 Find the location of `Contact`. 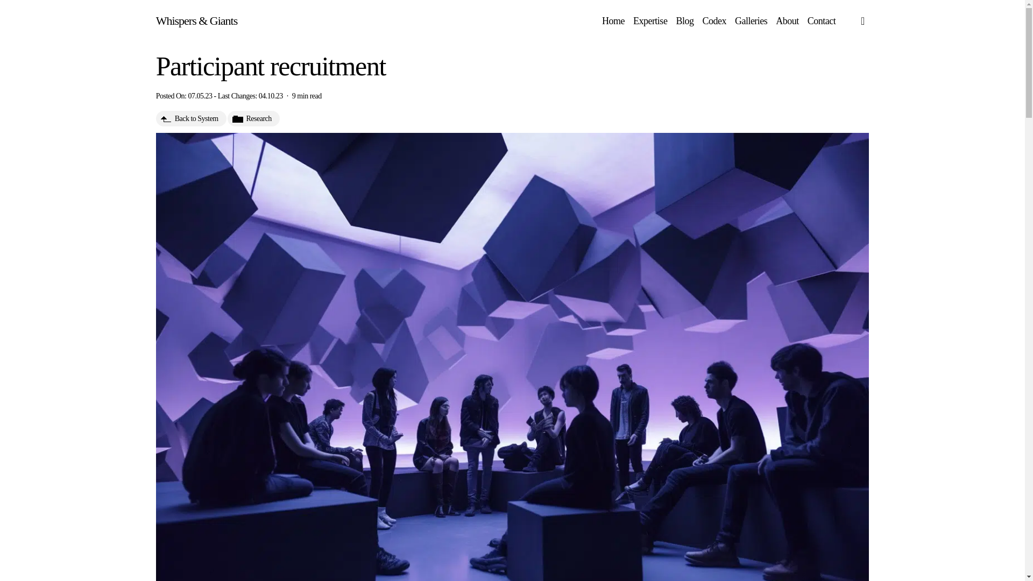

Contact is located at coordinates (822, 20).